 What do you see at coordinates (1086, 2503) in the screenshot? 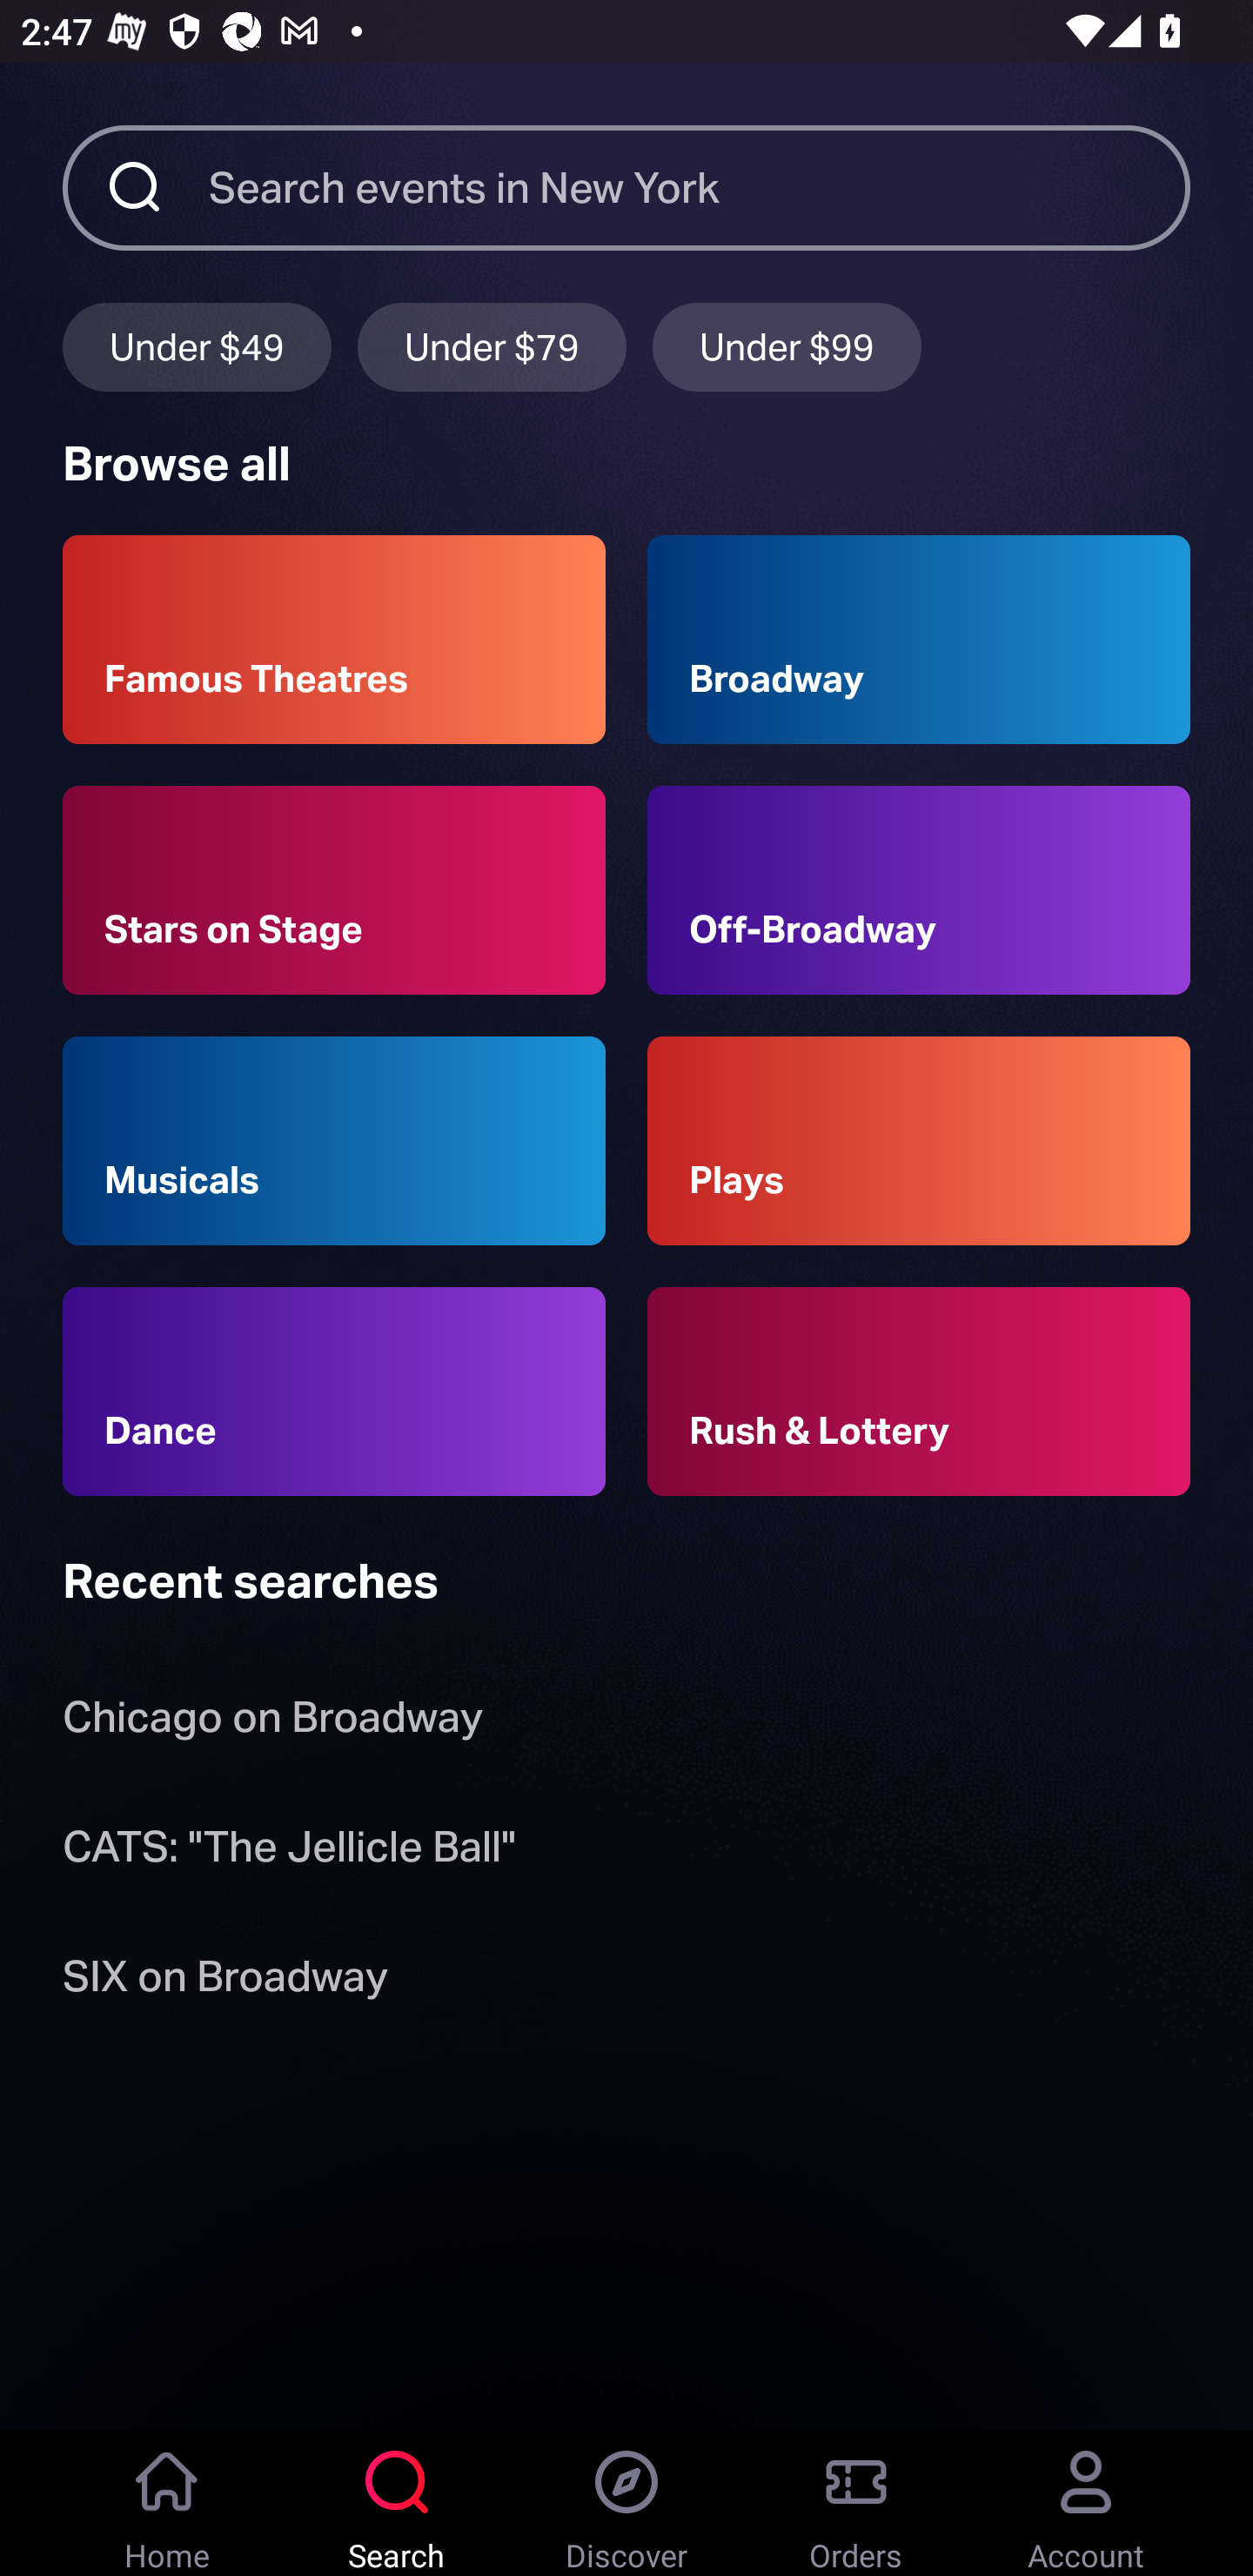
I see `Account` at bounding box center [1086, 2503].